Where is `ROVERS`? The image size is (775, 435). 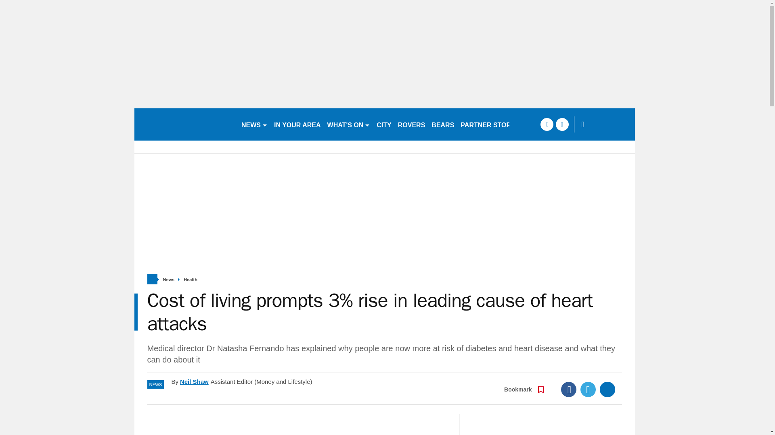 ROVERS is located at coordinates (411, 124).